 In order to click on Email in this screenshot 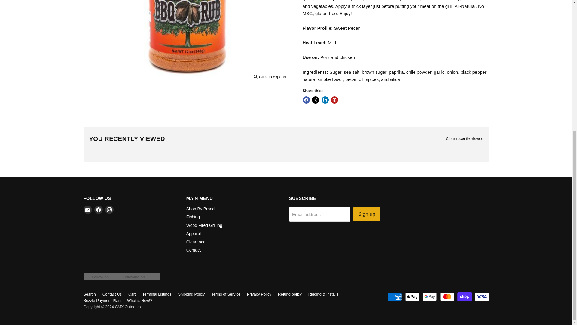, I will do `click(88, 209)`.